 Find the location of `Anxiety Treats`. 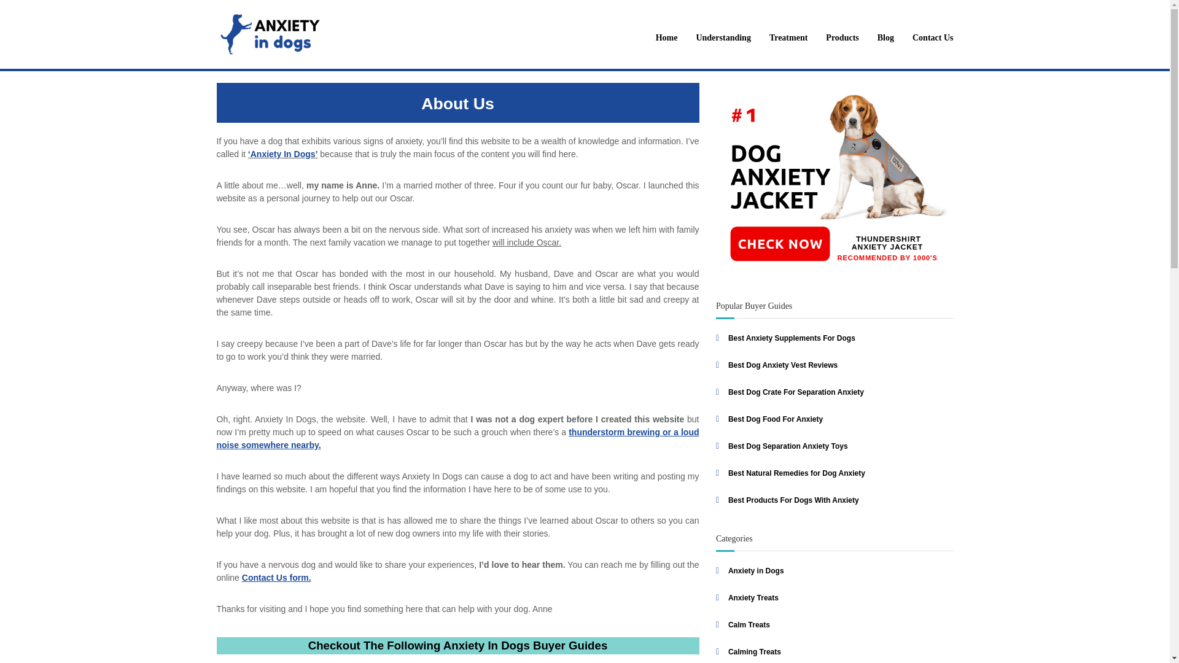

Anxiety Treats is located at coordinates (753, 597).